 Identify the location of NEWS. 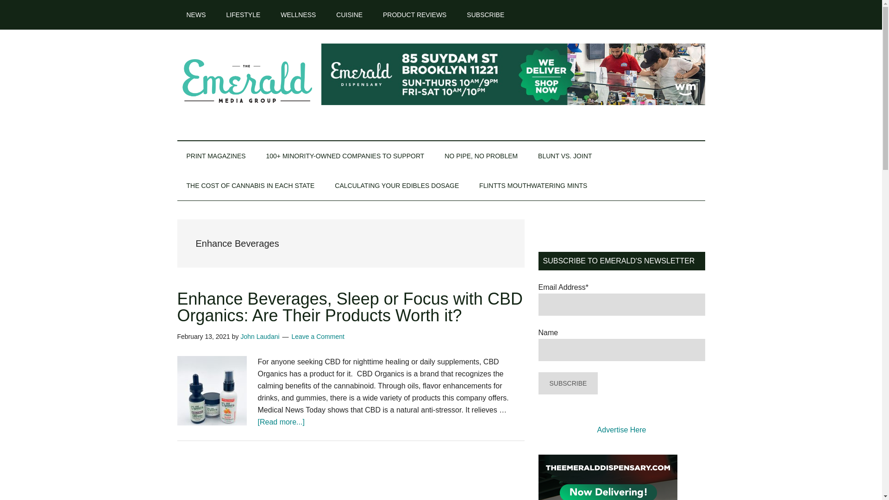
(196, 15).